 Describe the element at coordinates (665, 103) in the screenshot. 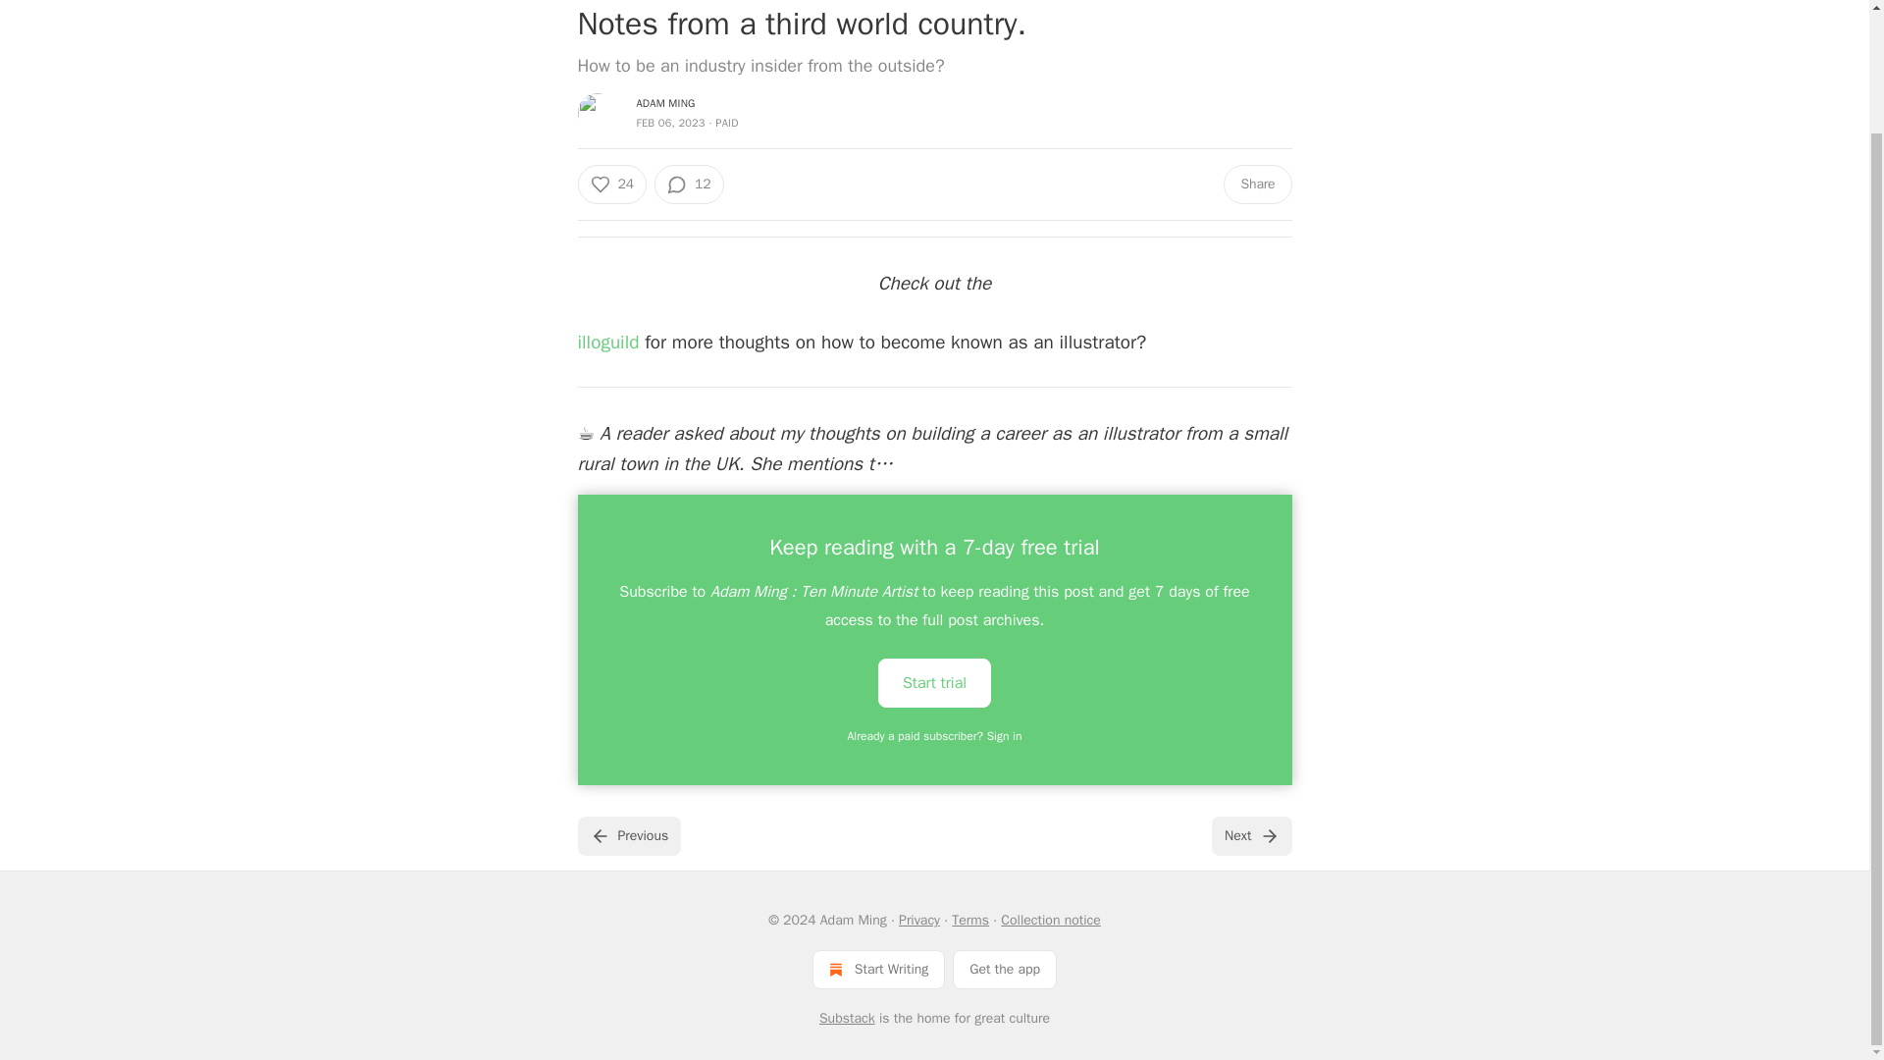

I see `ADAM MING` at that location.